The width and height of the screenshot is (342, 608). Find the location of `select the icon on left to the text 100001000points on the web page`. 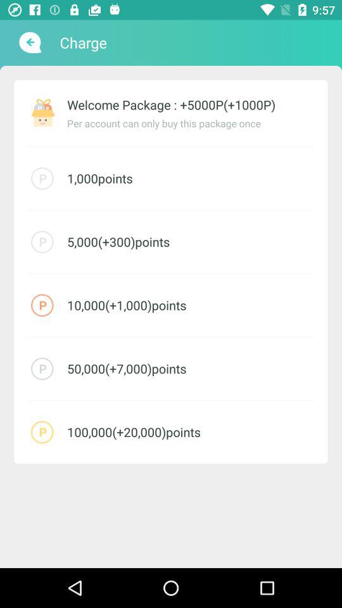

select the icon on left to the text 100001000points on the web page is located at coordinates (42, 305).